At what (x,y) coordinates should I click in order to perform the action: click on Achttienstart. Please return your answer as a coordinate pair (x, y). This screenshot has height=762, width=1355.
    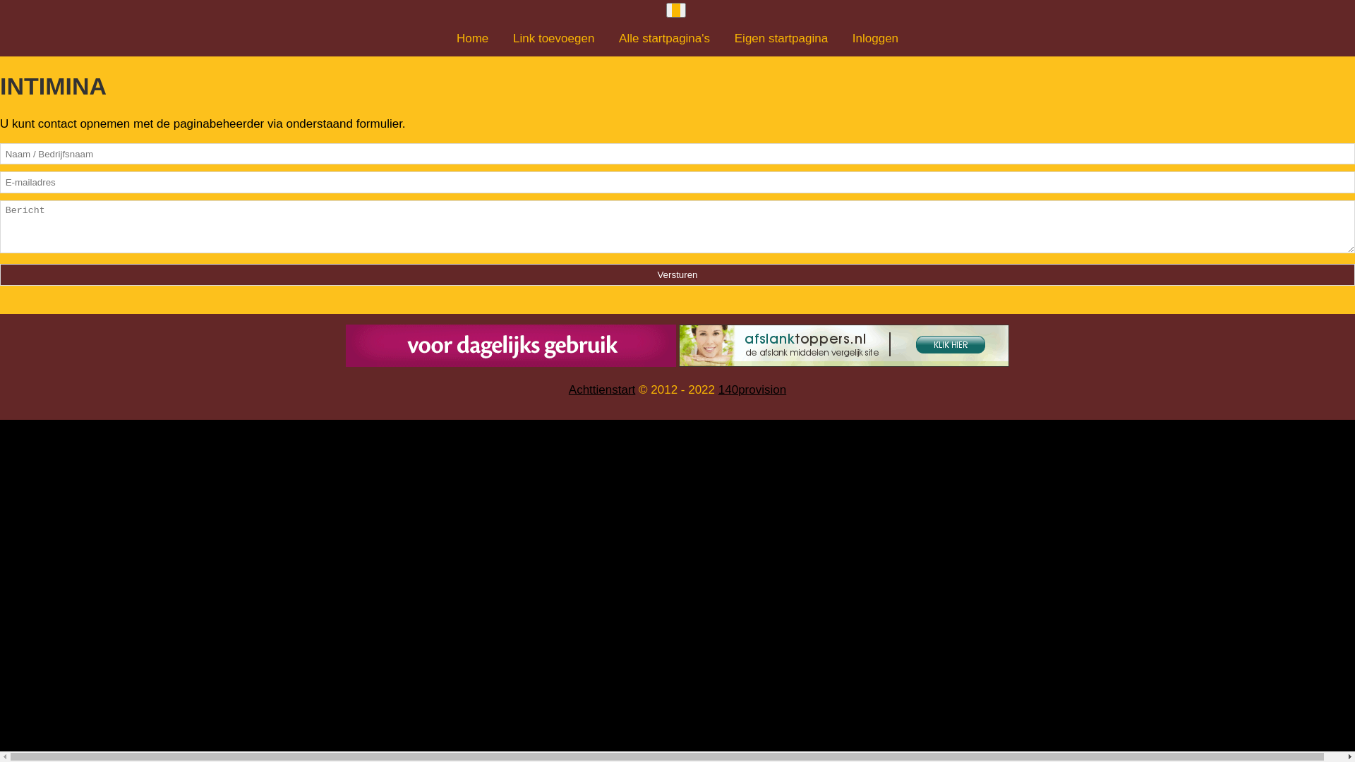
    Looking at the image, I should click on (603, 389).